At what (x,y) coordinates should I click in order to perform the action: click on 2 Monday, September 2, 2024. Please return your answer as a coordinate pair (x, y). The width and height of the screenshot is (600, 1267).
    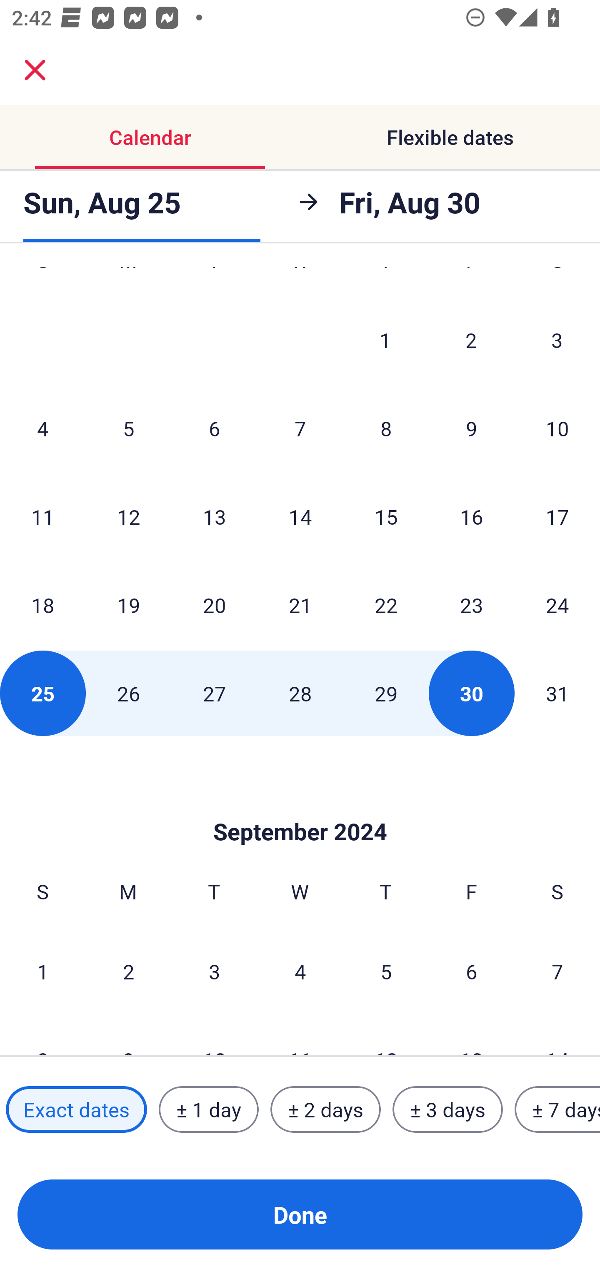
    Looking at the image, I should click on (128, 971).